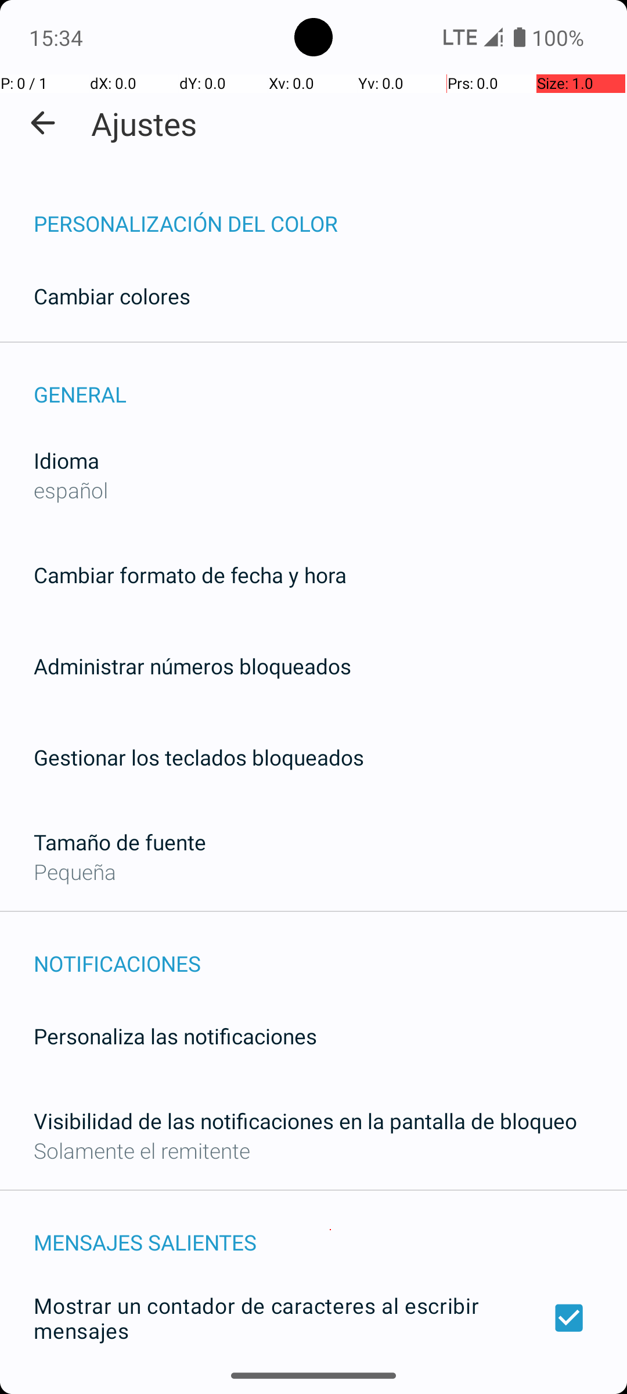 This screenshot has height=1394, width=627. Describe the element at coordinates (193, 666) in the screenshot. I see `Administrar números bloqueados` at that location.